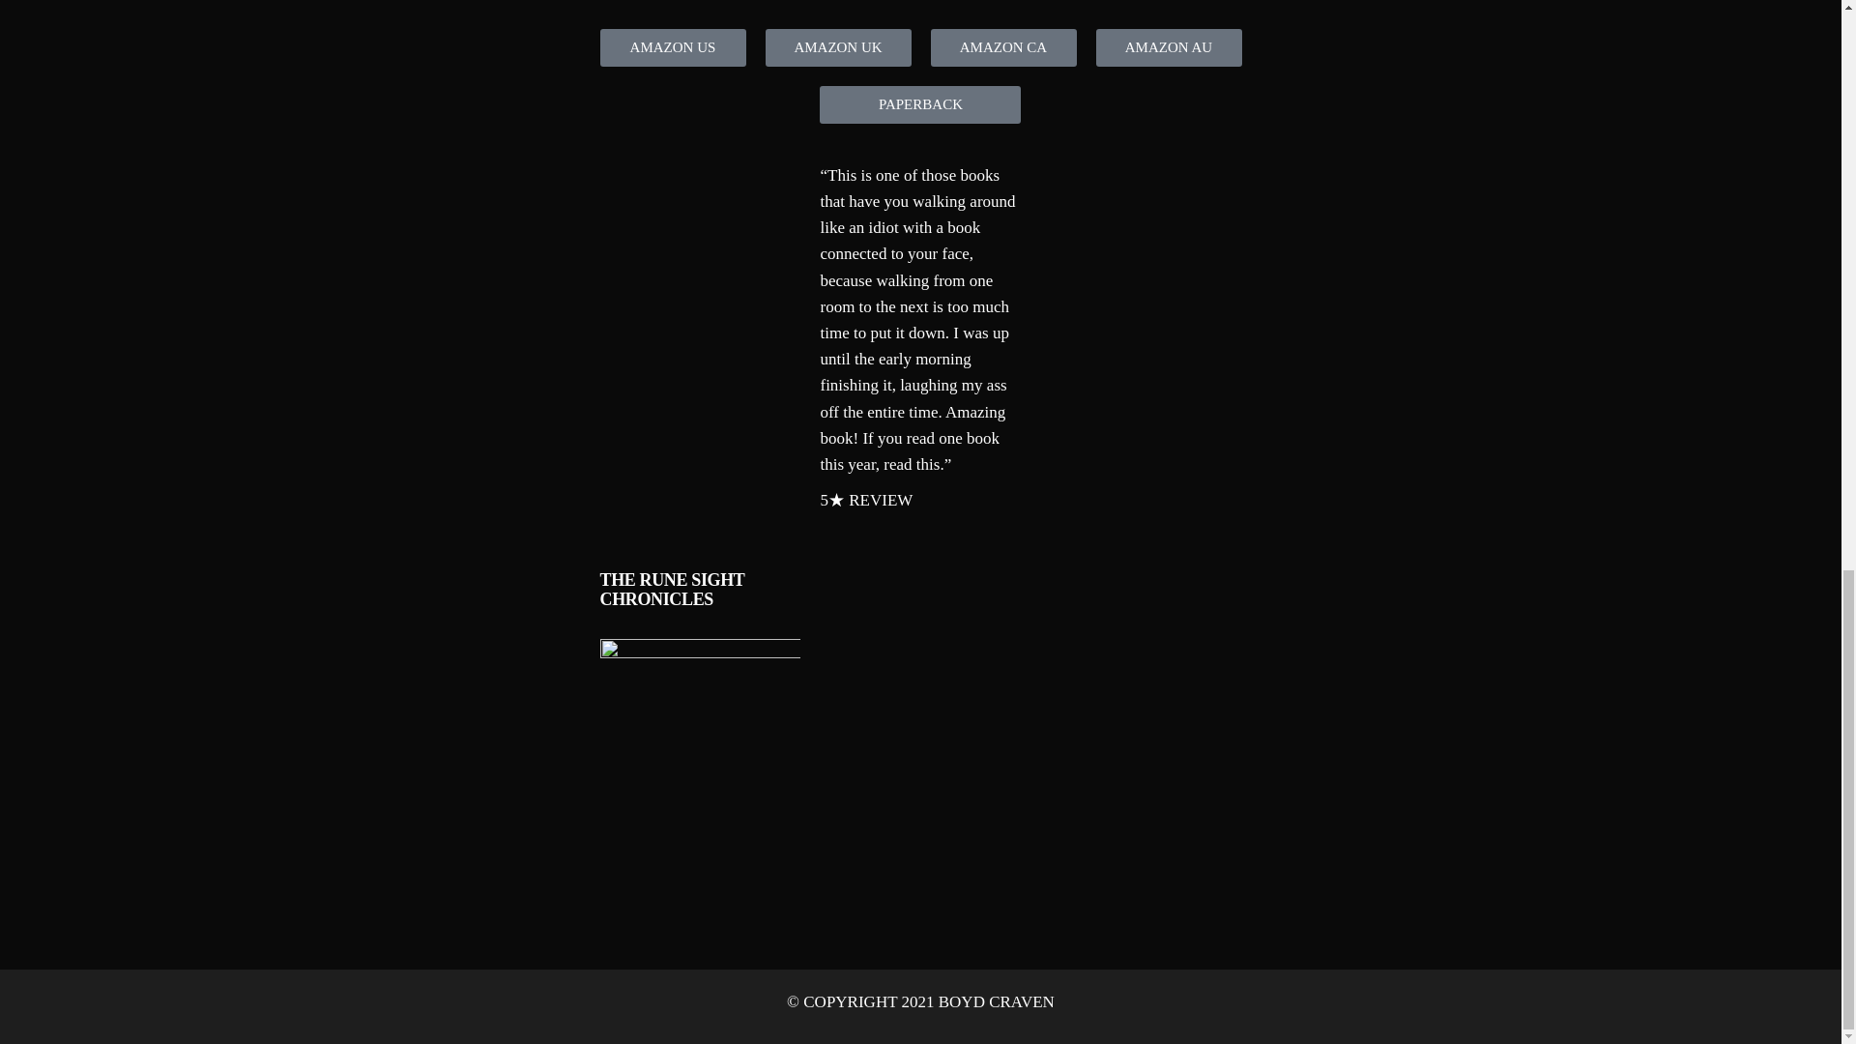  I want to click on PAPERBACK, so click(920, 104).